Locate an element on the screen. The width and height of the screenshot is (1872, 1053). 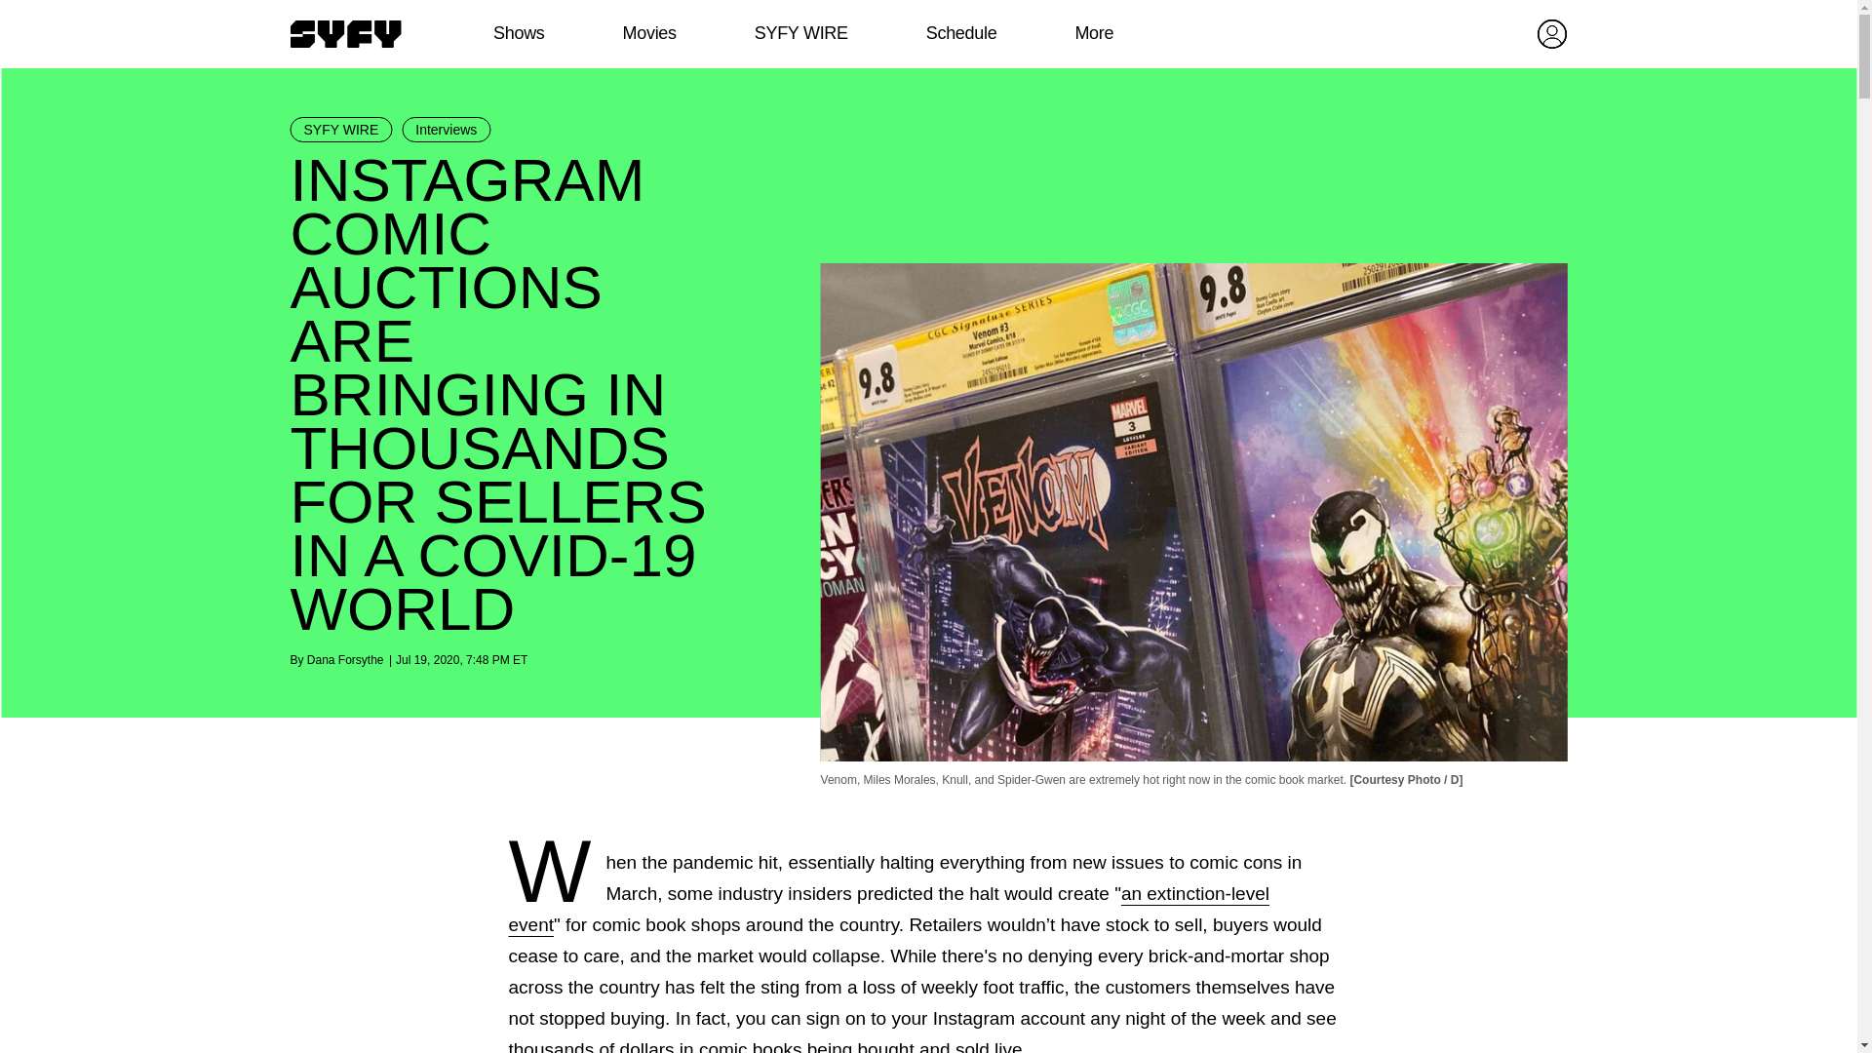
SYFY WIRE is located at coordinates (800, 33).